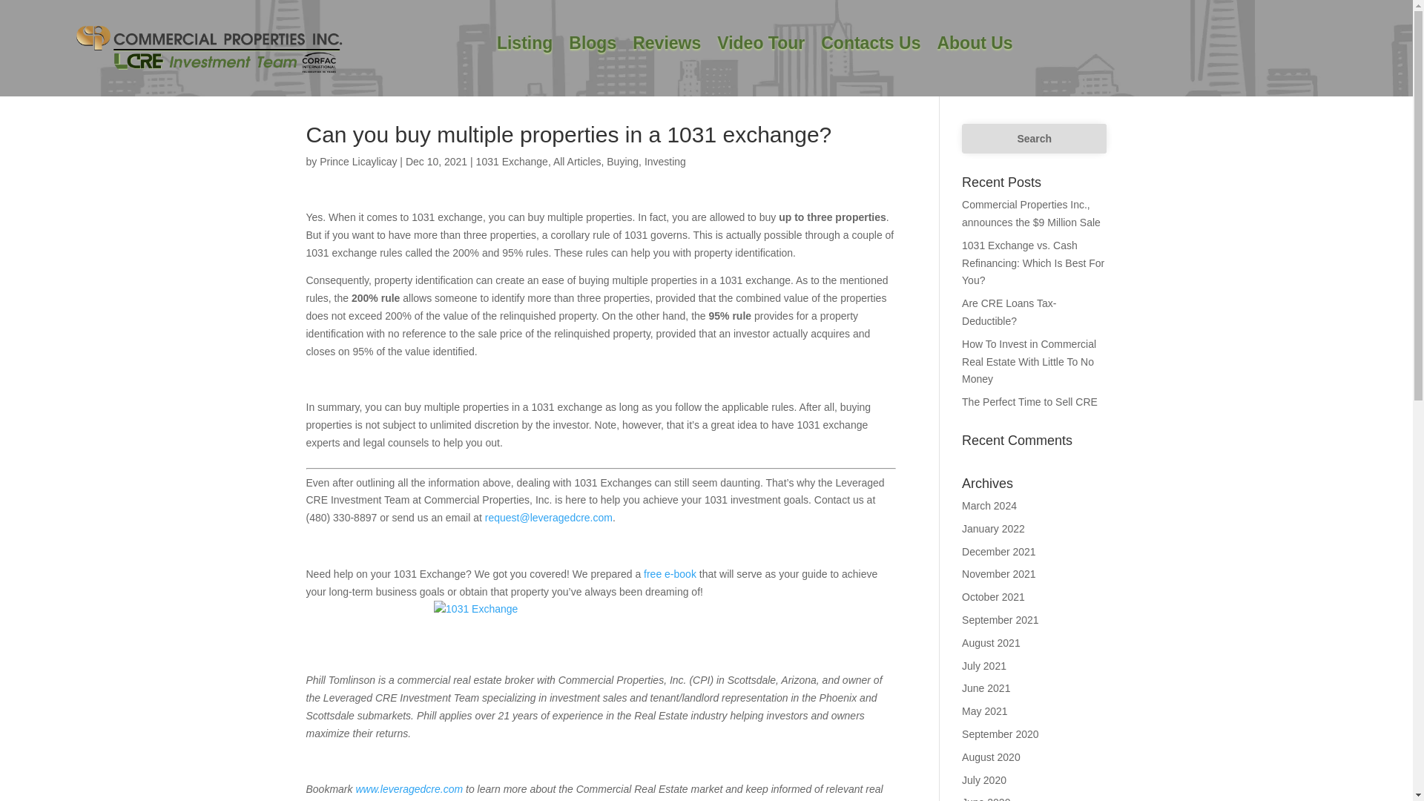 The image size is (1424, 801). I want to click on August 2021, so click(991, 642).